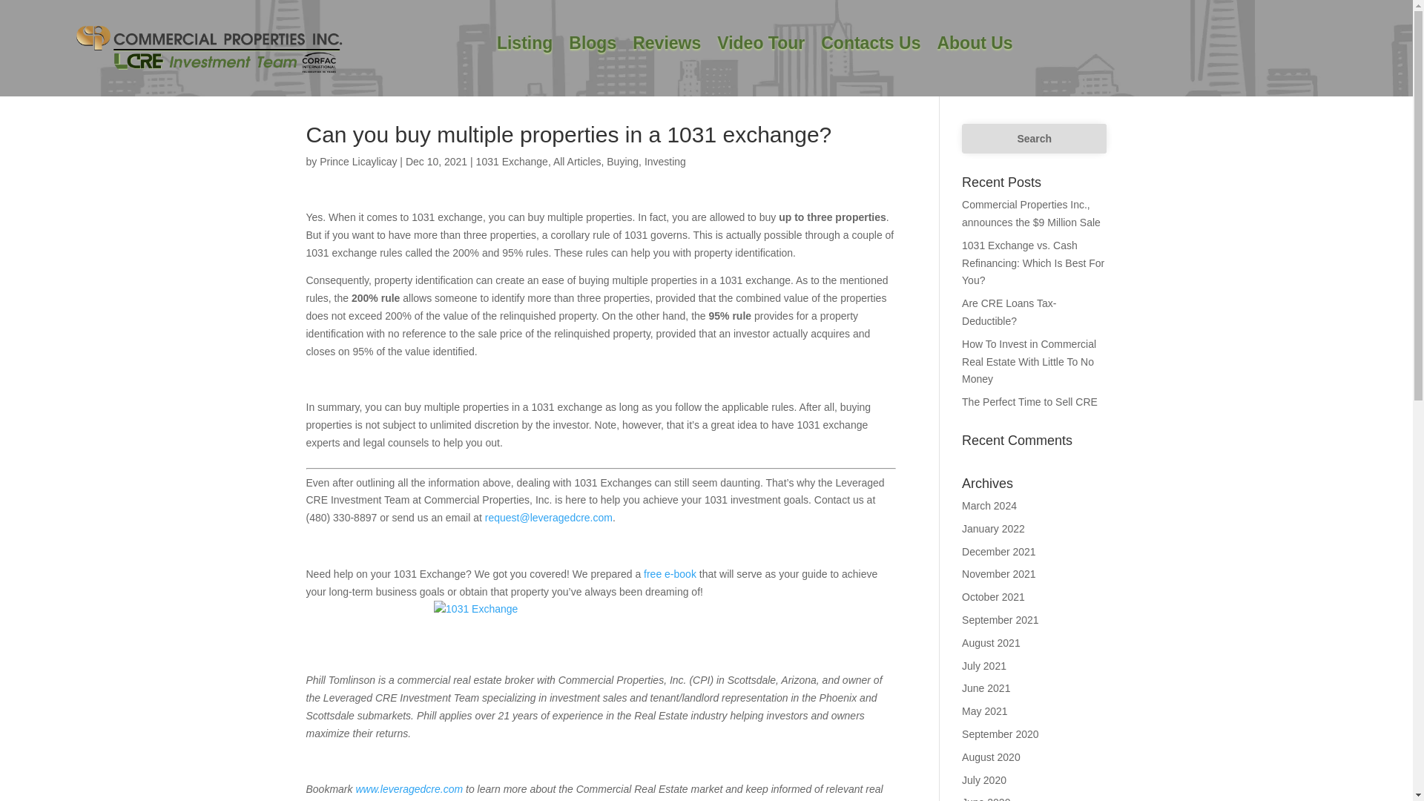 The image size is (1424, 801). I want to click on August 2021, so click(991, 642).